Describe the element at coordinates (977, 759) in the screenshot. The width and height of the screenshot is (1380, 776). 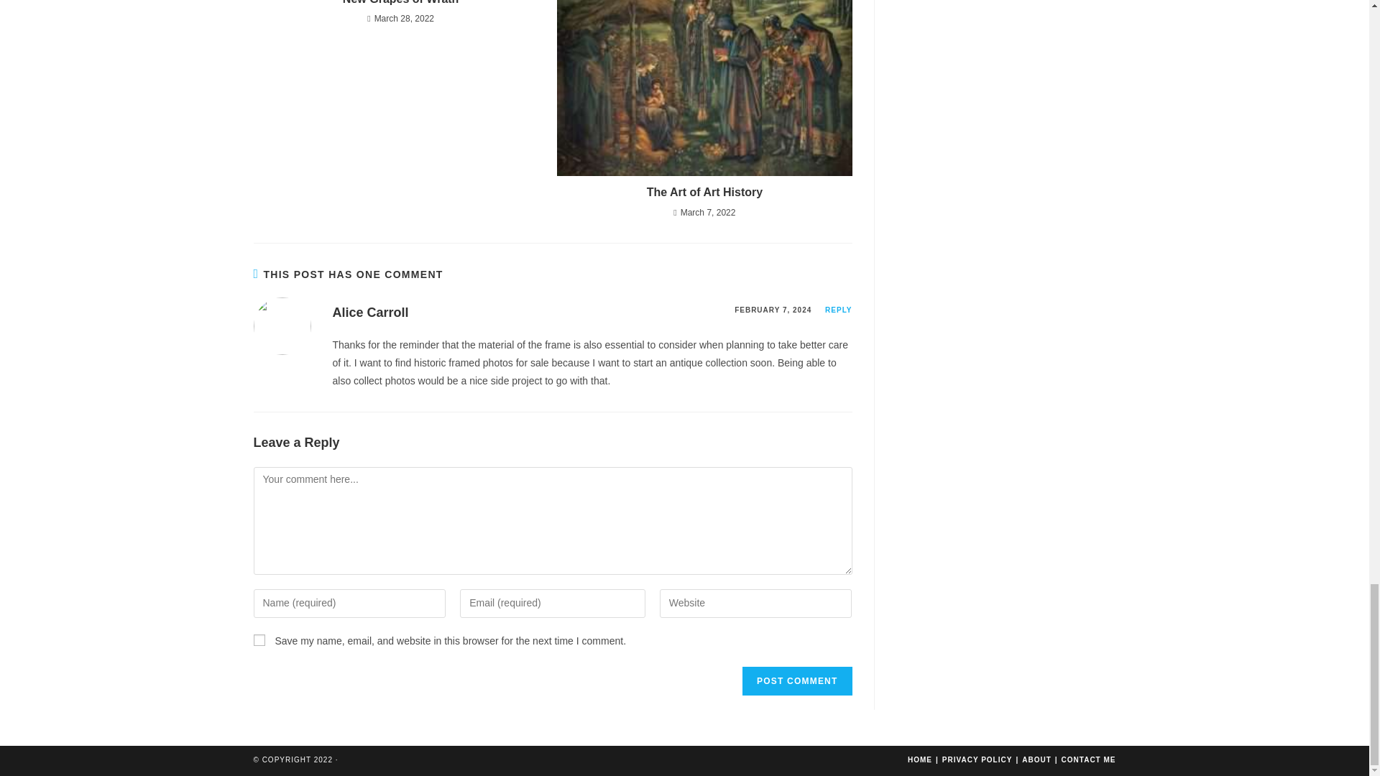
I see `PRIVACY POLICY` at that location.